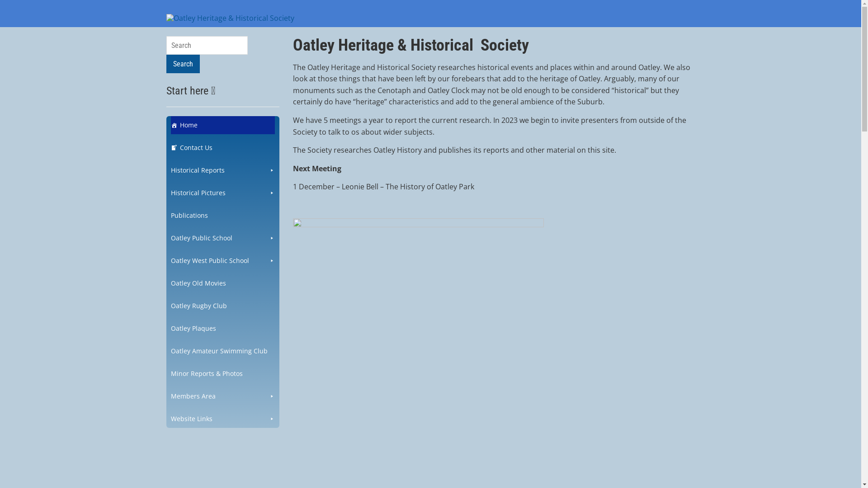  I want to click on Oatley Rugby Club, so click(223, 306).